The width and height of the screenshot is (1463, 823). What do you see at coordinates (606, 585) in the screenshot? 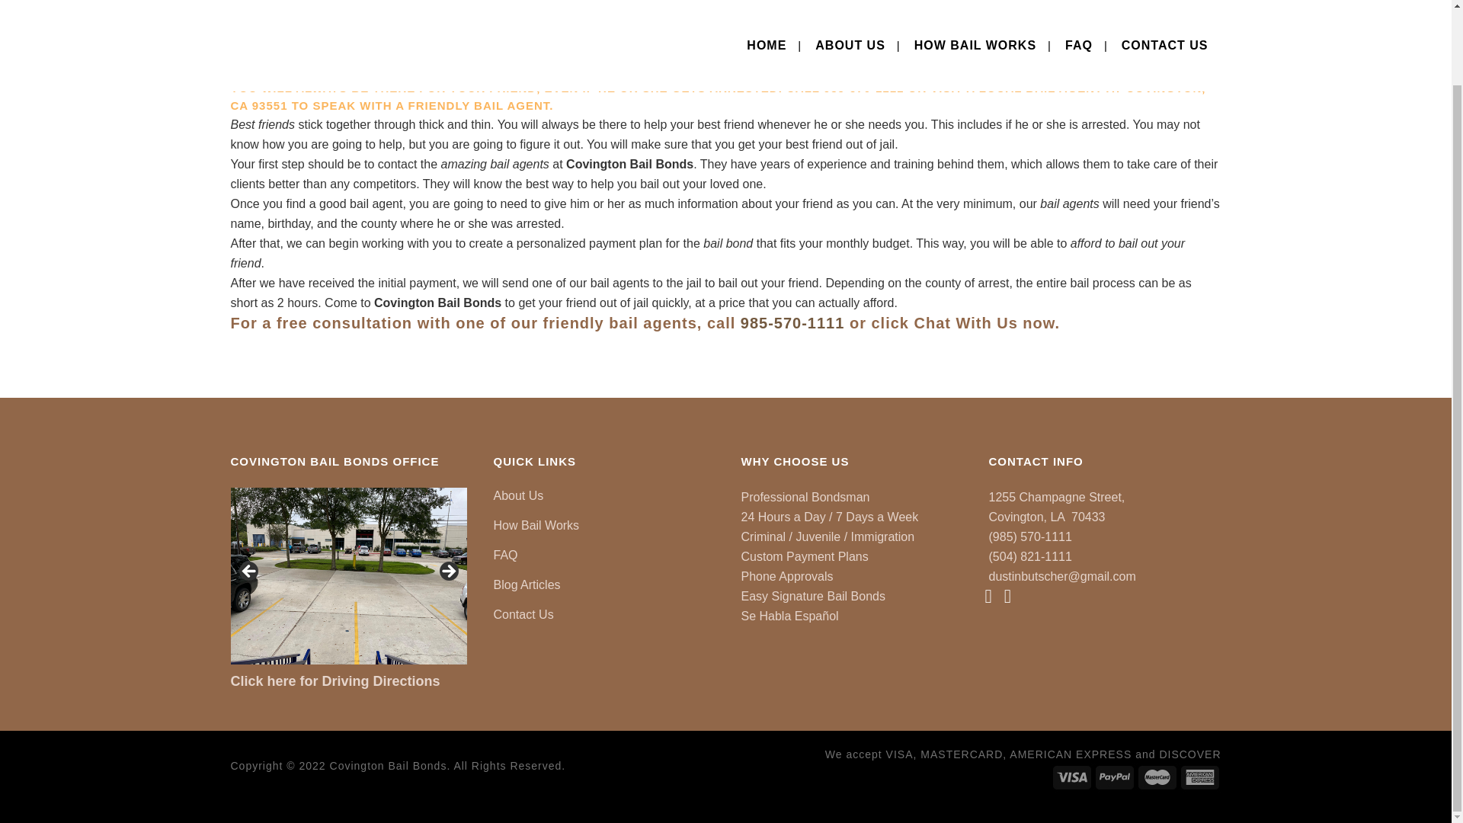
I see `Blog Articles` at bounding box center [606, 585].